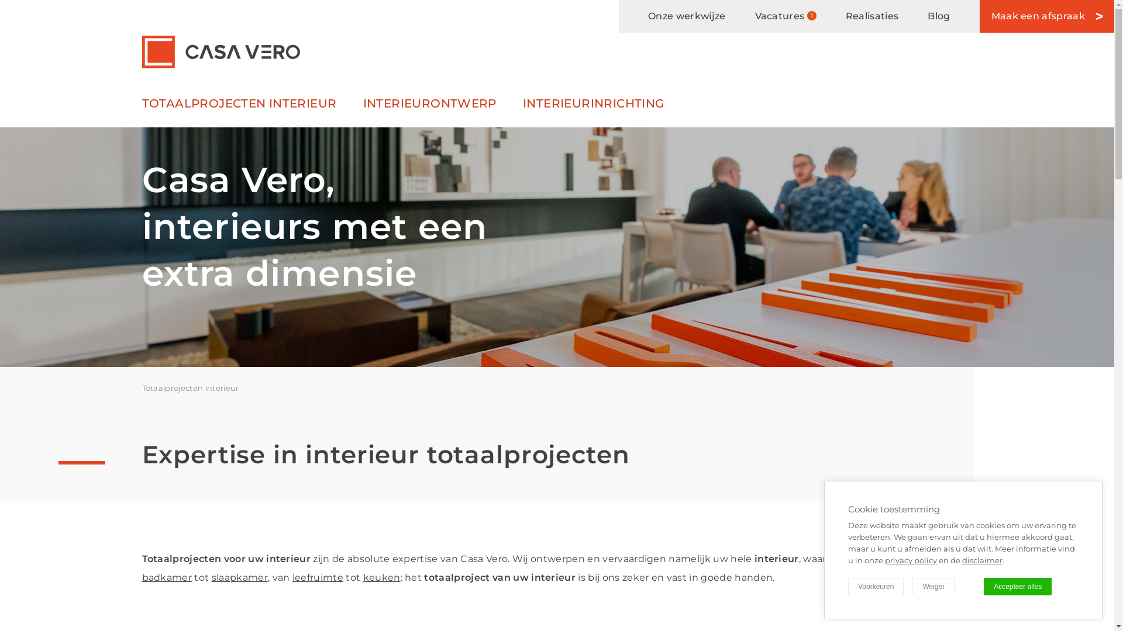 This screenshot has width=1123, height=631. What do you see at coordinates (873, 16) in the screenshot?
I see `Realisaties` at bounding box center [873, 16].